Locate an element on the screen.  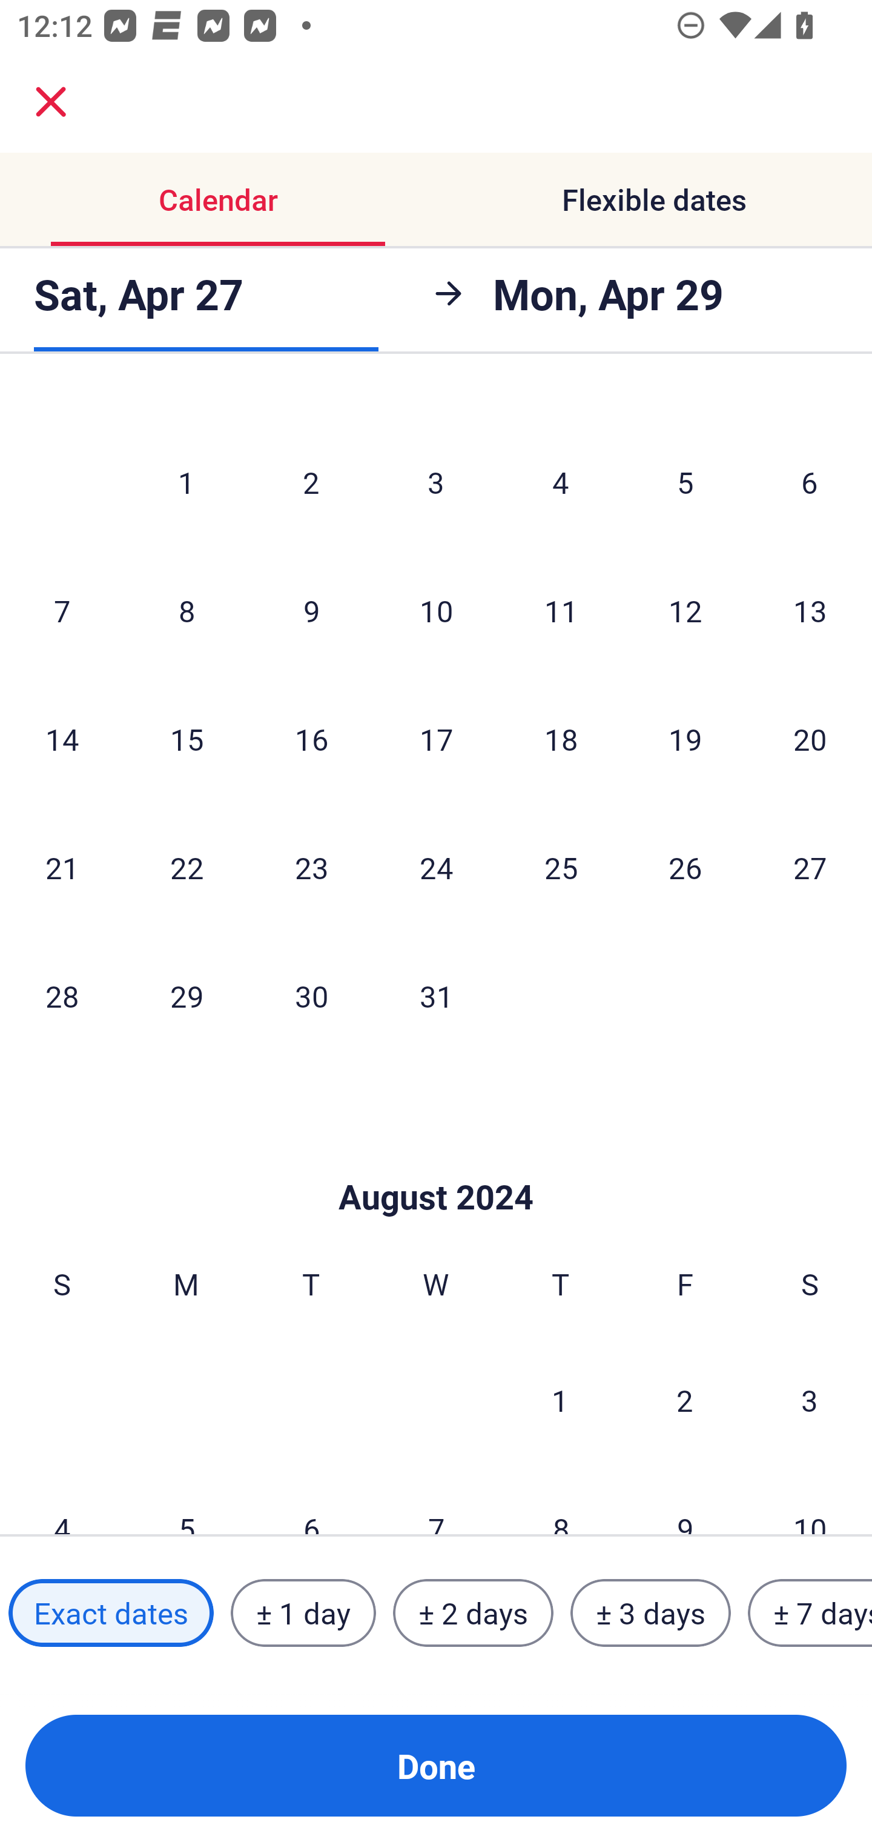
2 Tuesday, July 2, 2024 is located at coordinates (311, 481).